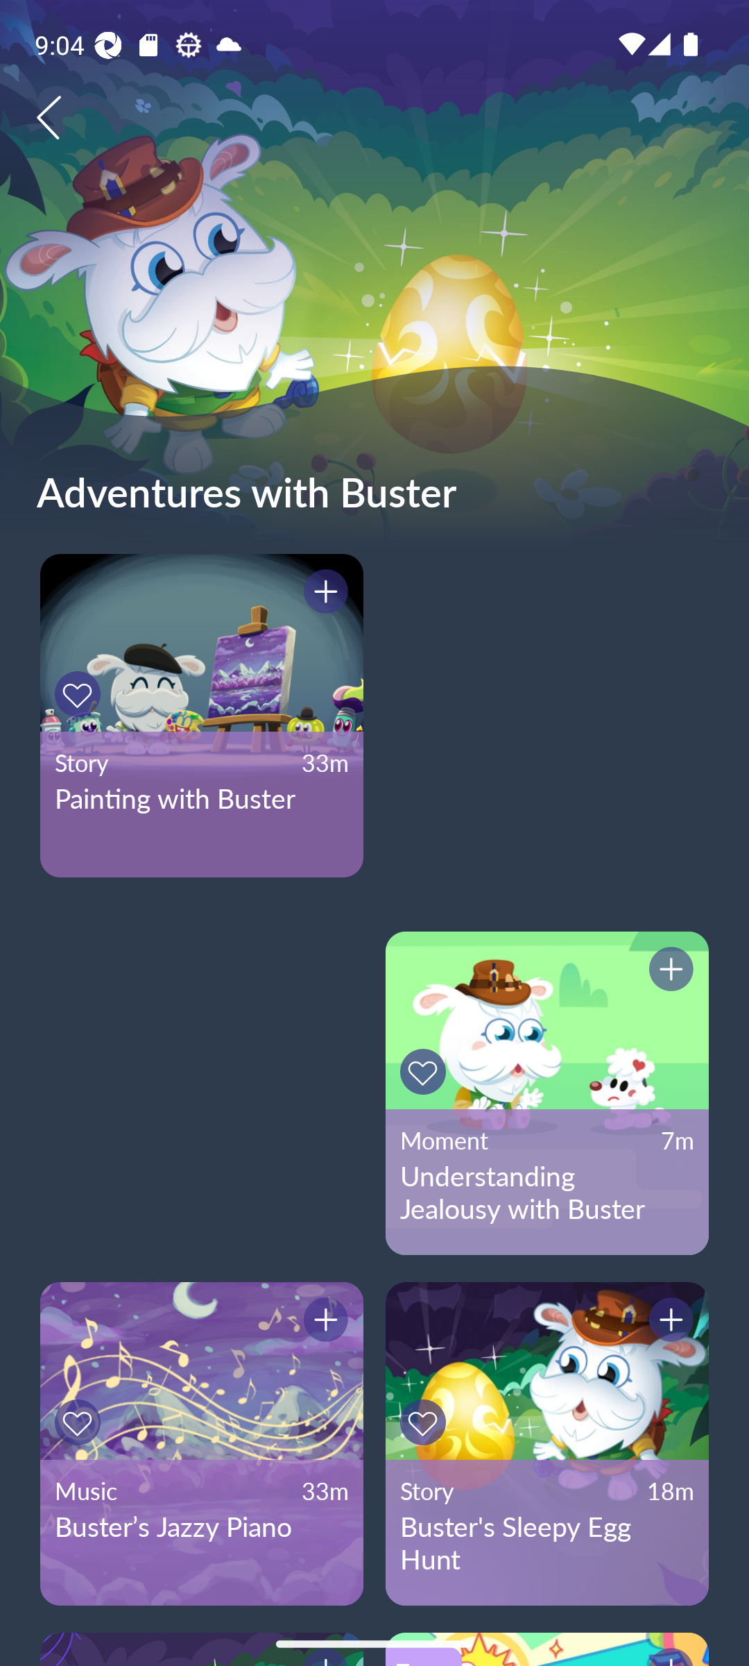 The image size is (749, 1666). Describe the element at coordinates (426, 1072) in the screenshot. I see `Button` at that location.